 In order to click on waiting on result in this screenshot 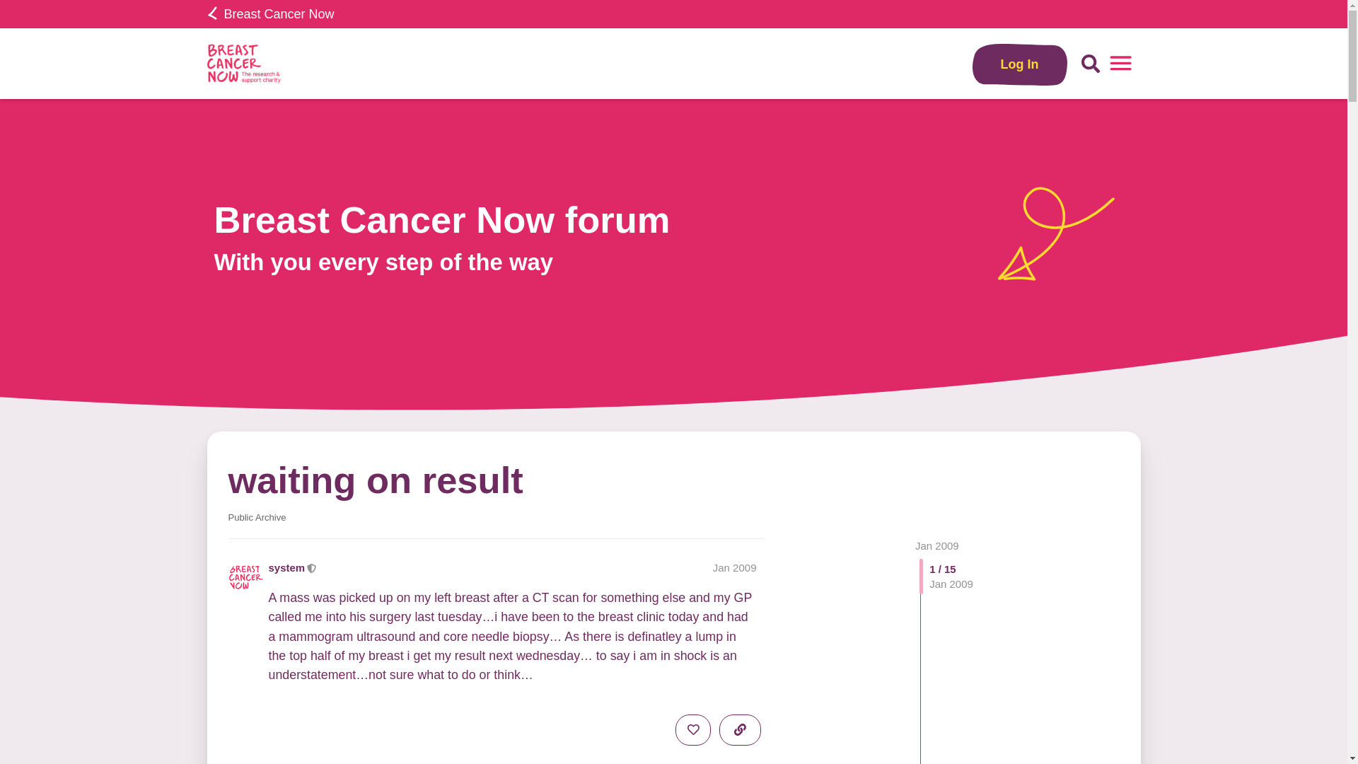, I will do `click(375, 480)`.